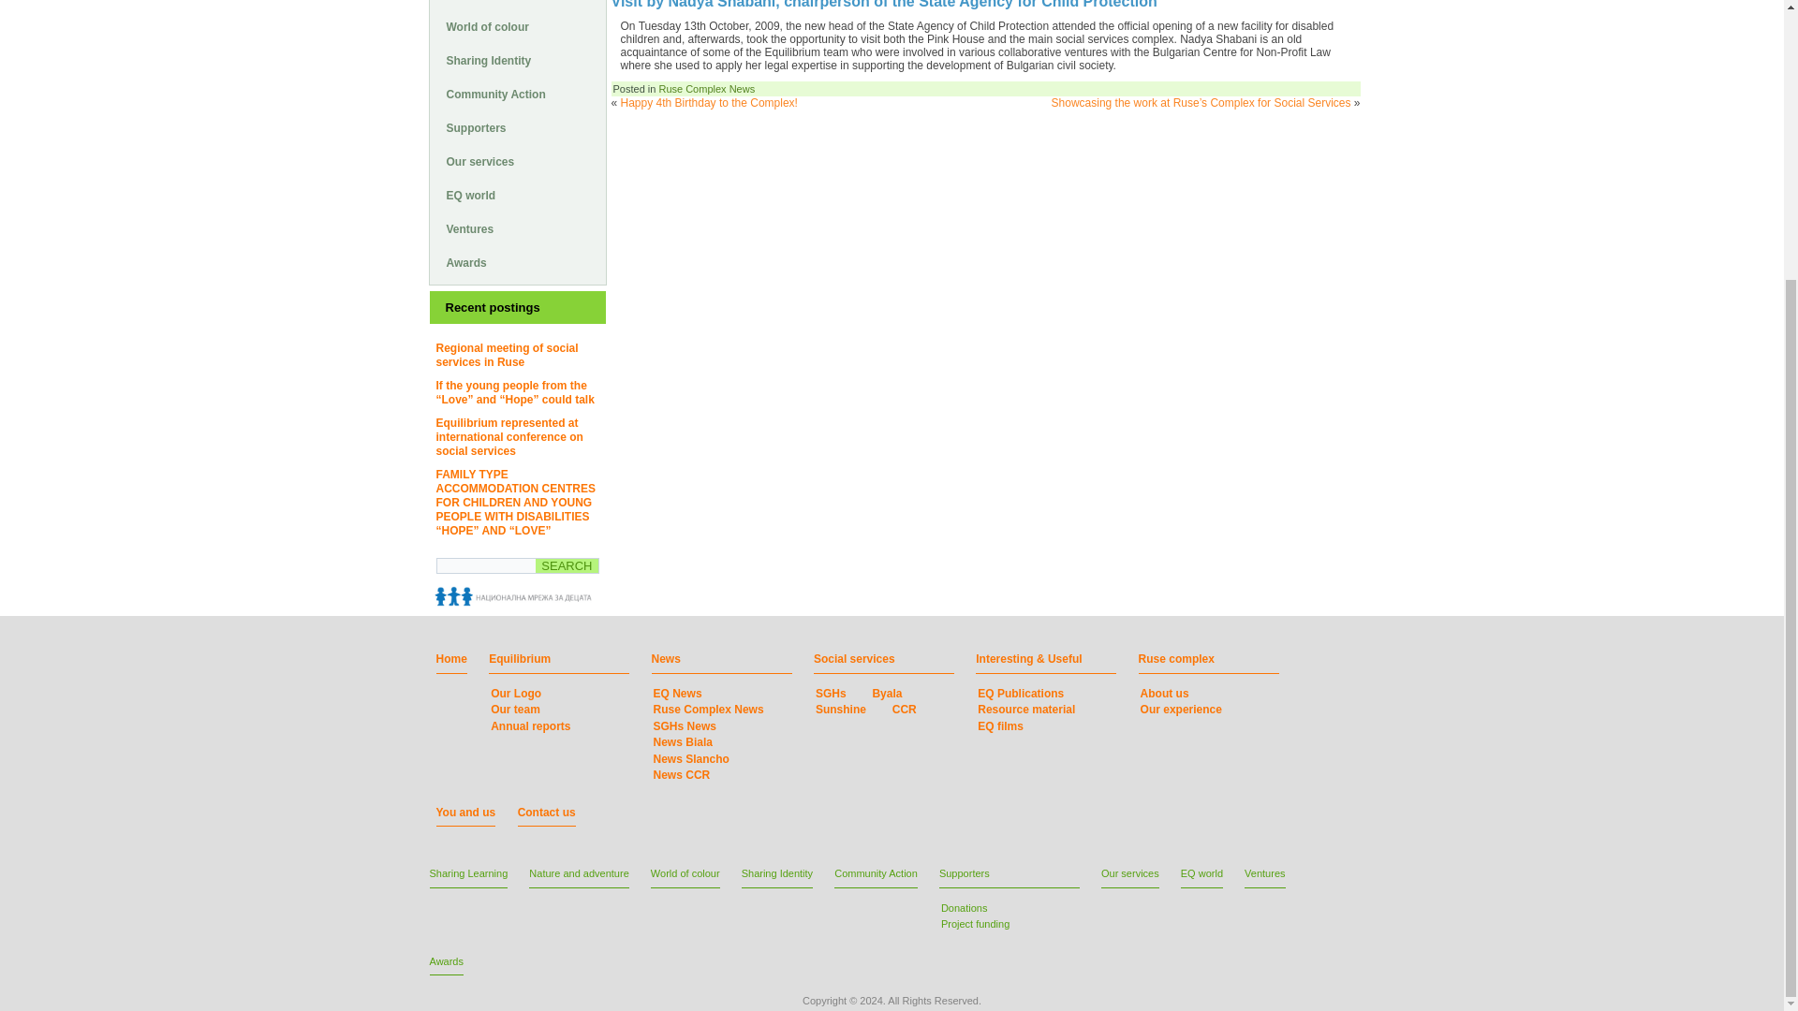  What do you see at coordinates (517, 195) in the screenshot?
I see `EQ world` at bounding box center [517, 195].